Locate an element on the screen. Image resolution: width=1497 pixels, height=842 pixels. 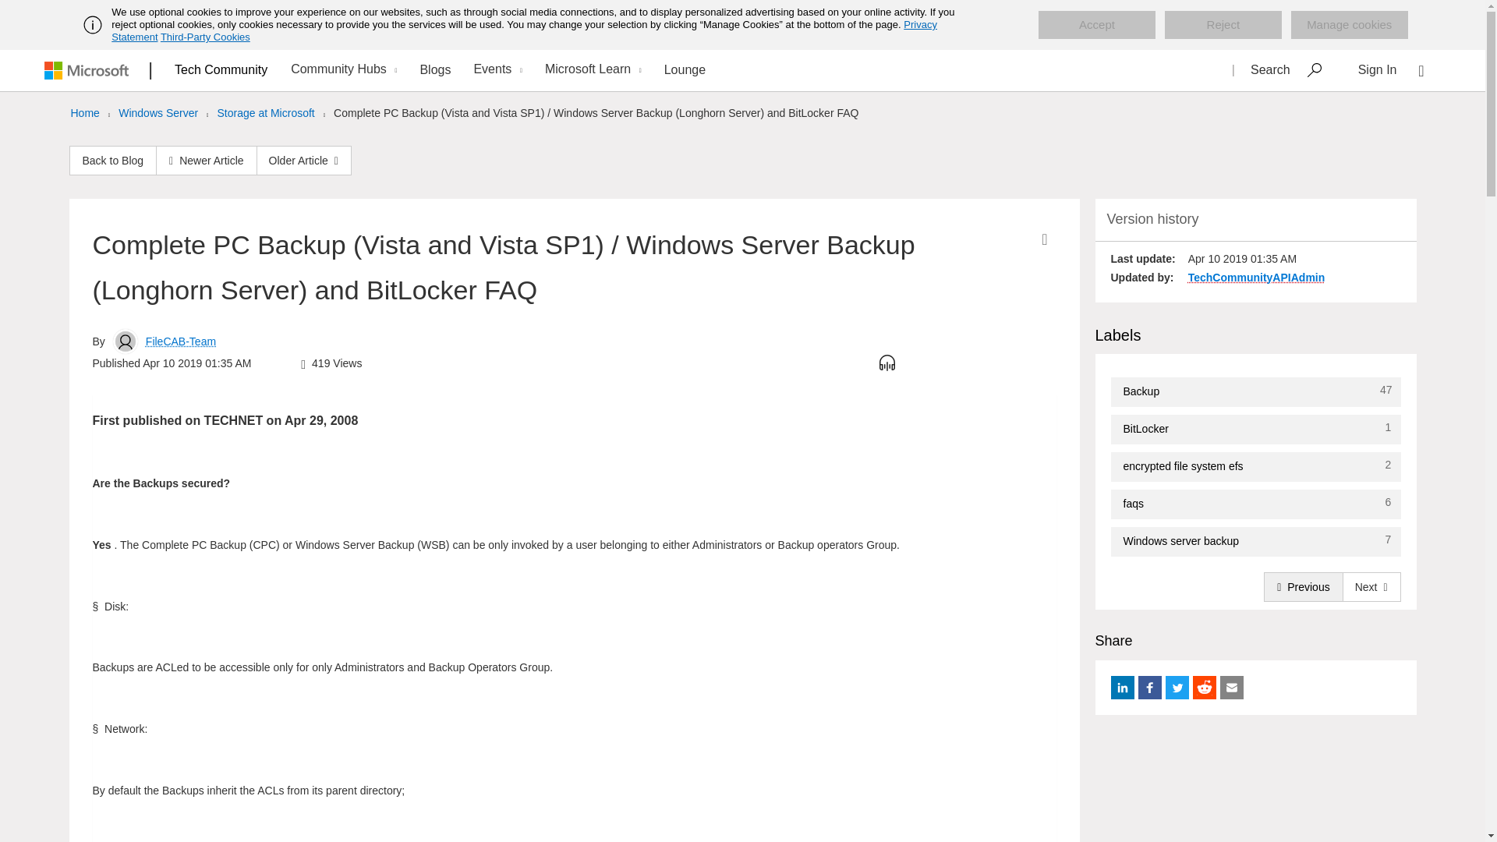
Third-Party Cookies is located at coordinates (204, 37).